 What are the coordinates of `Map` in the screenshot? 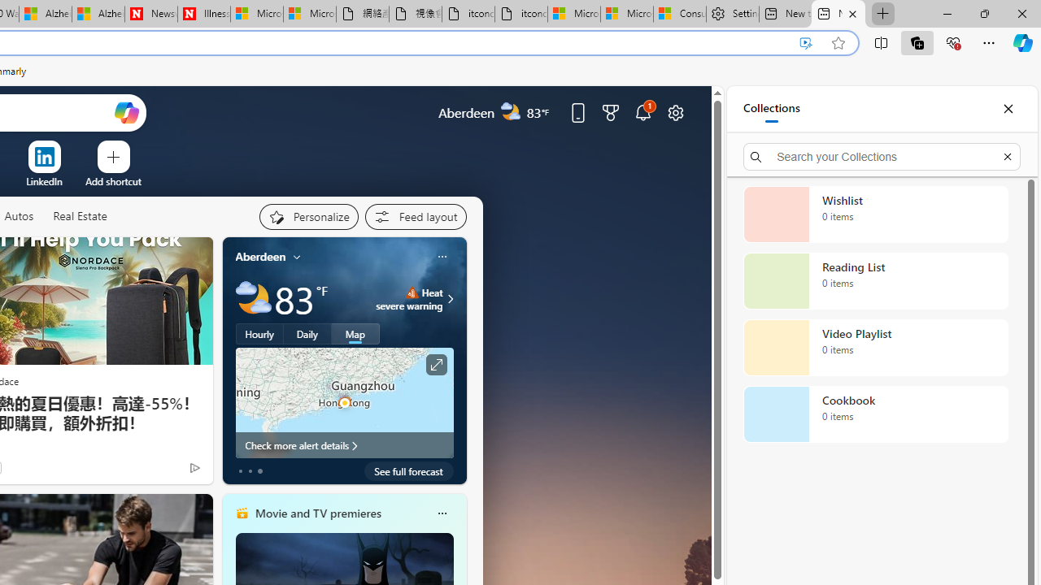 It's located at (355, 334).